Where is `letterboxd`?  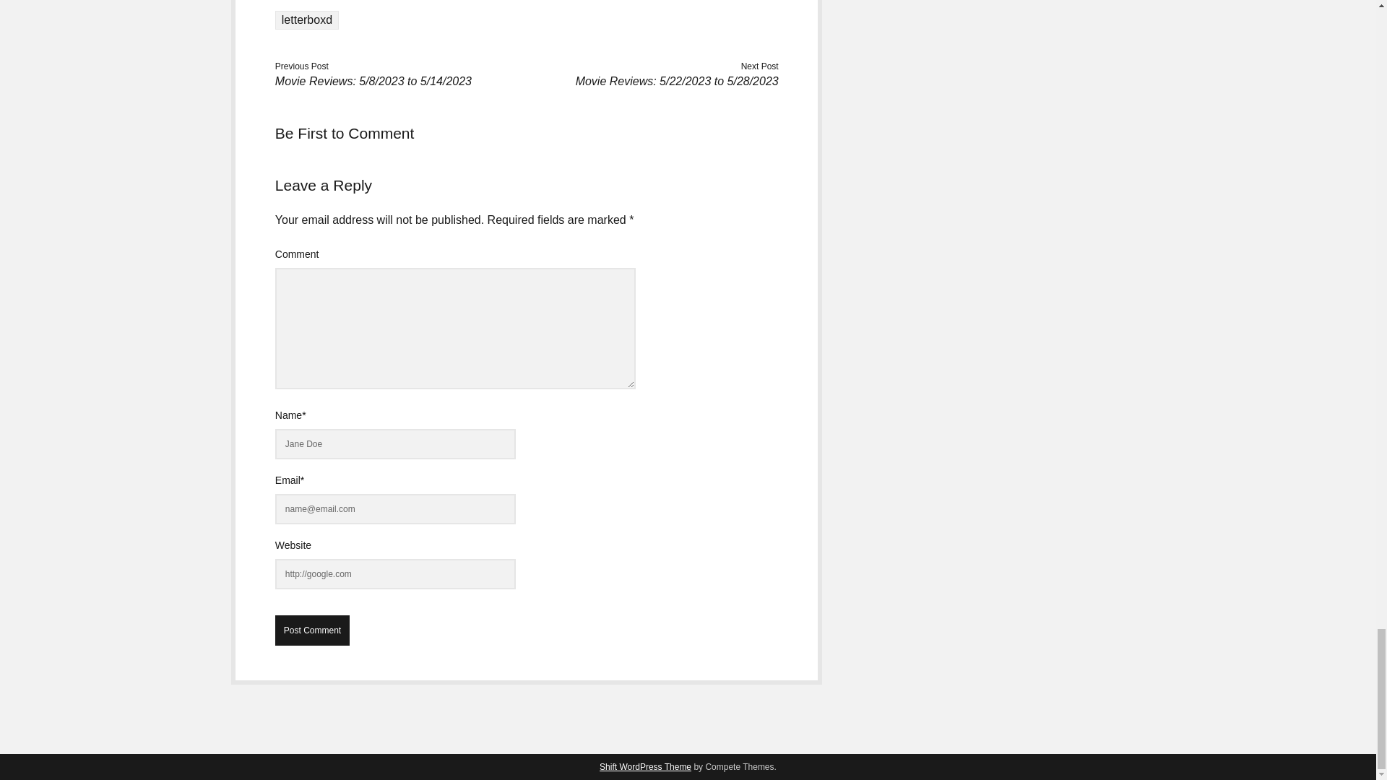 letterboxd is located at coordinates (306, 20).